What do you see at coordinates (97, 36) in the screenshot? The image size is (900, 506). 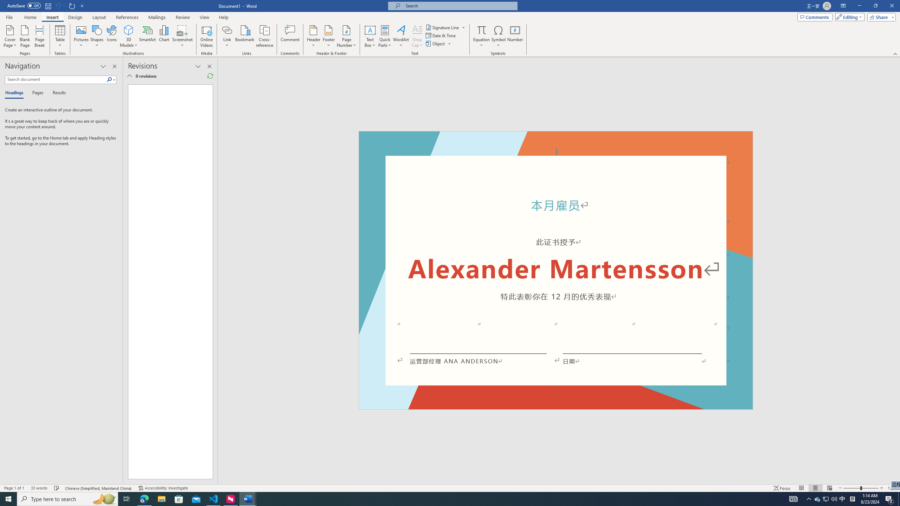 I see `Shapes` at bounding box center [97, 36].